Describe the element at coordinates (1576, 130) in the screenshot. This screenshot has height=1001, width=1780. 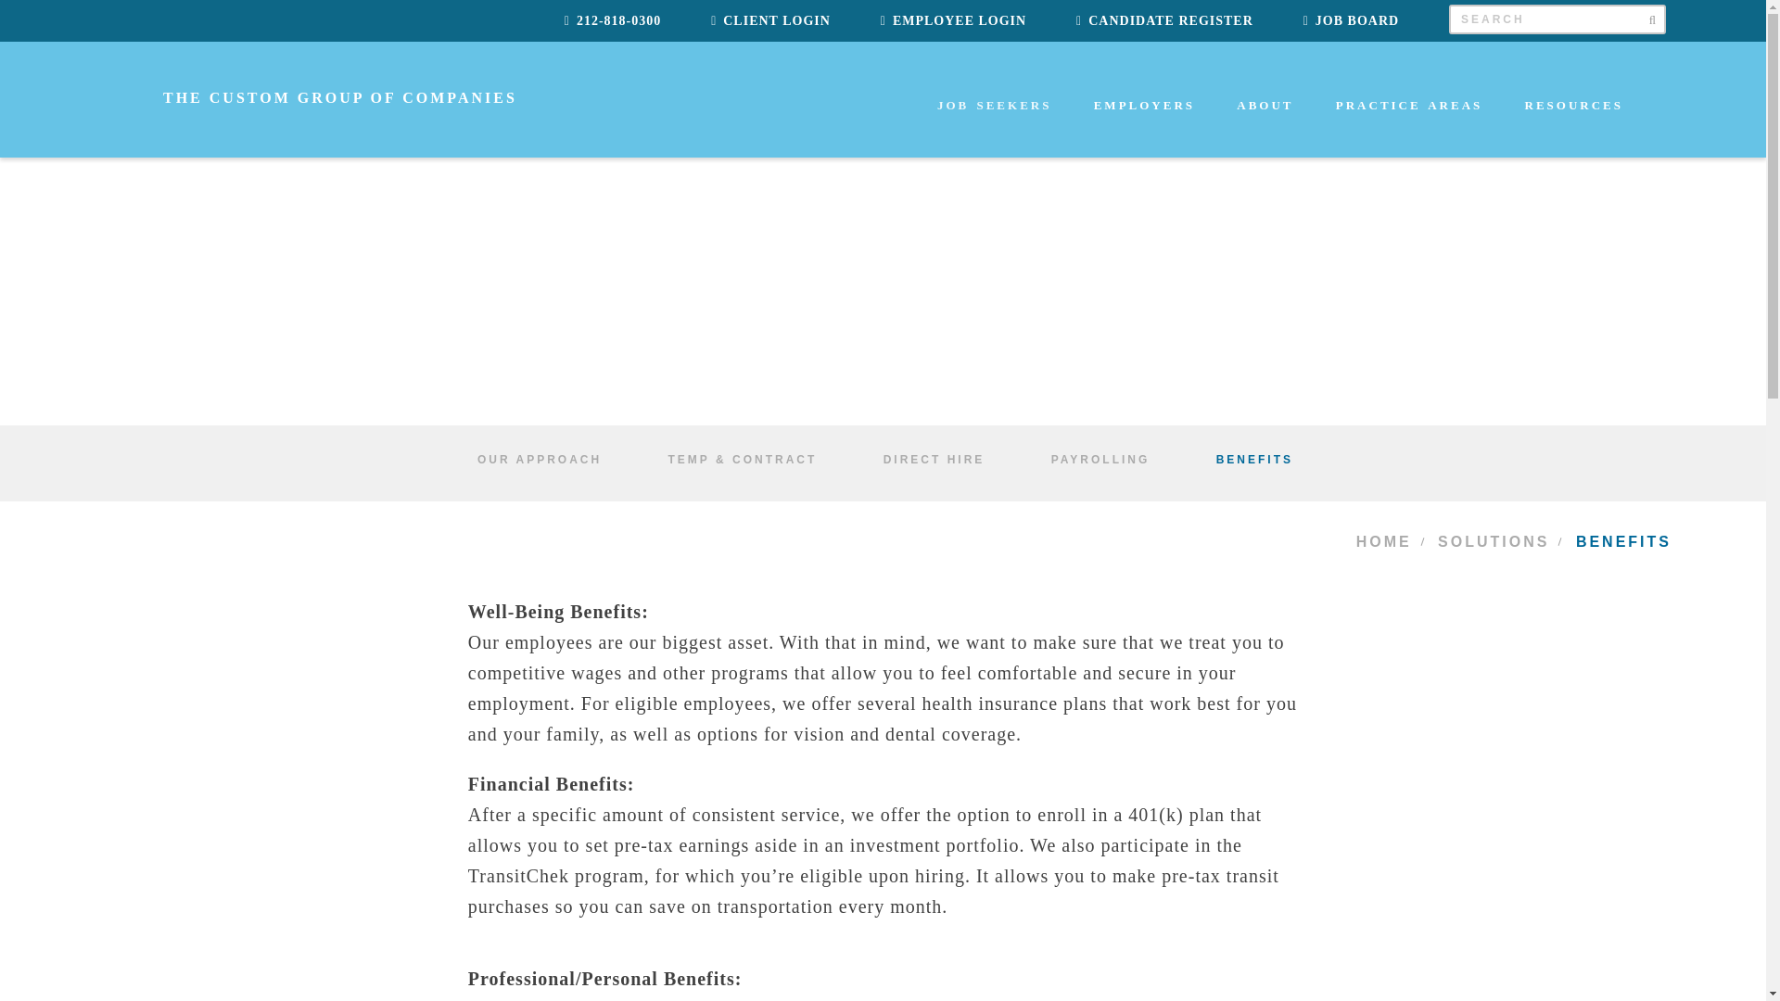
I see `RESOURCES` at that location.